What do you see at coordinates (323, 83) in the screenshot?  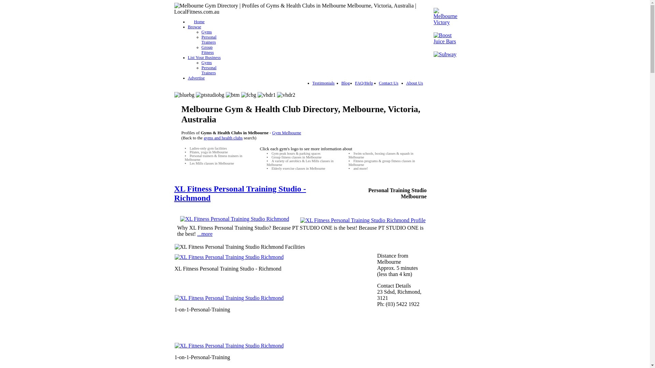 I see `Testimonials` at bounding box center [323, 83].